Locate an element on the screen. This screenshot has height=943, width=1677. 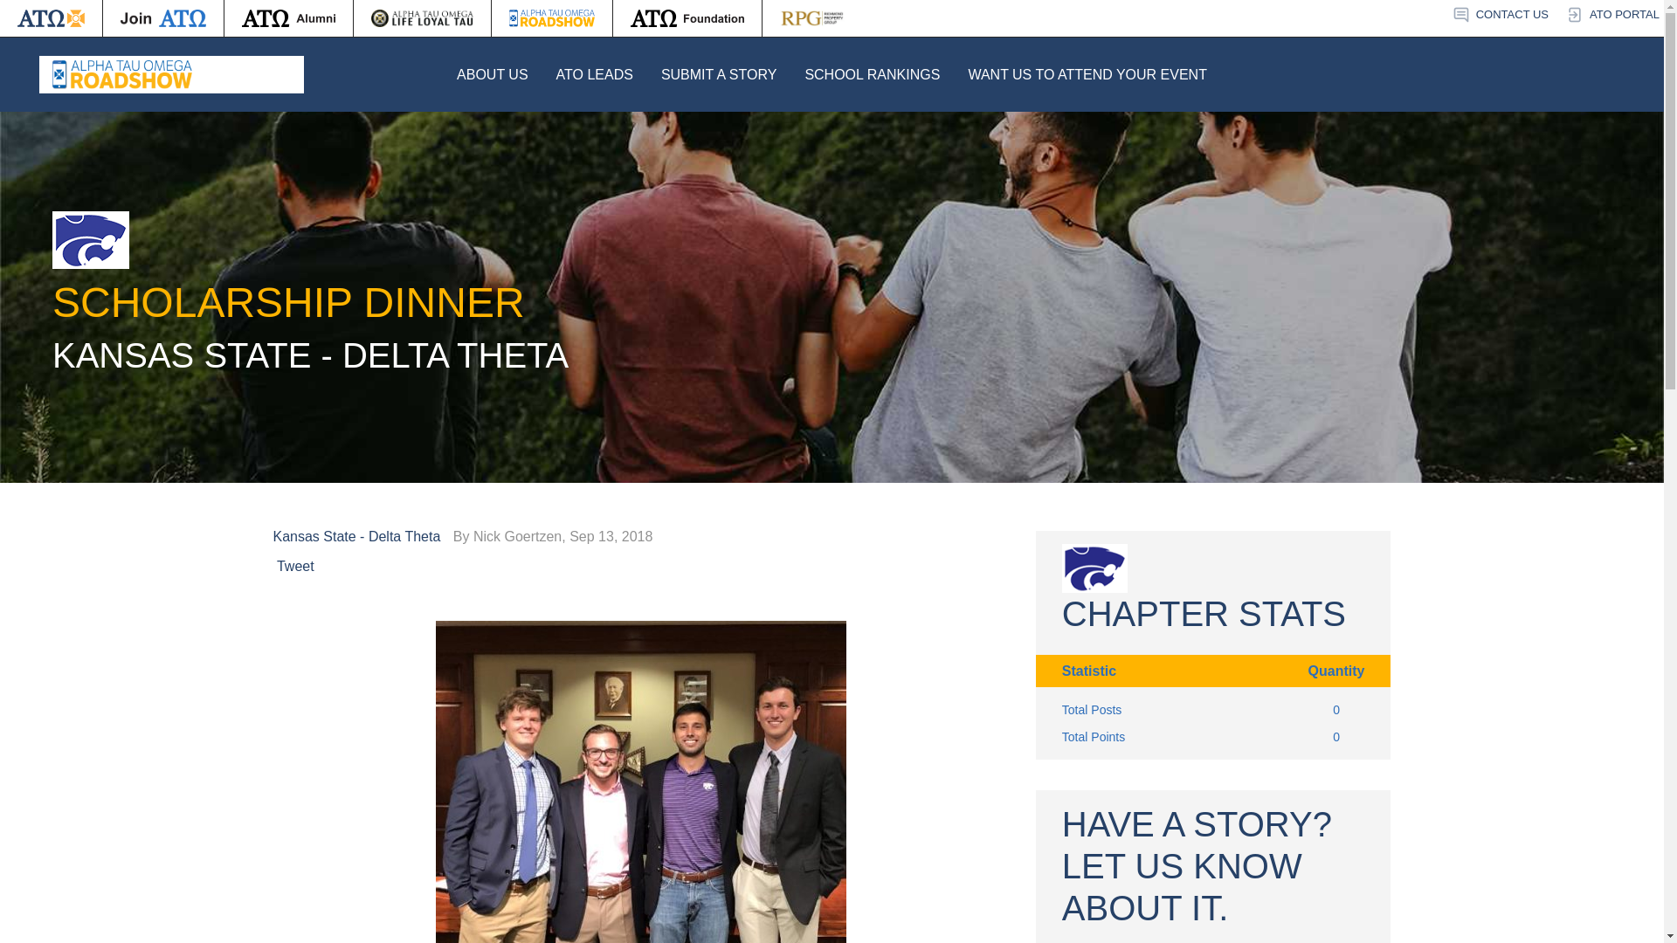
SCHOOL RANKINGS is located at coordinates (872, 74).